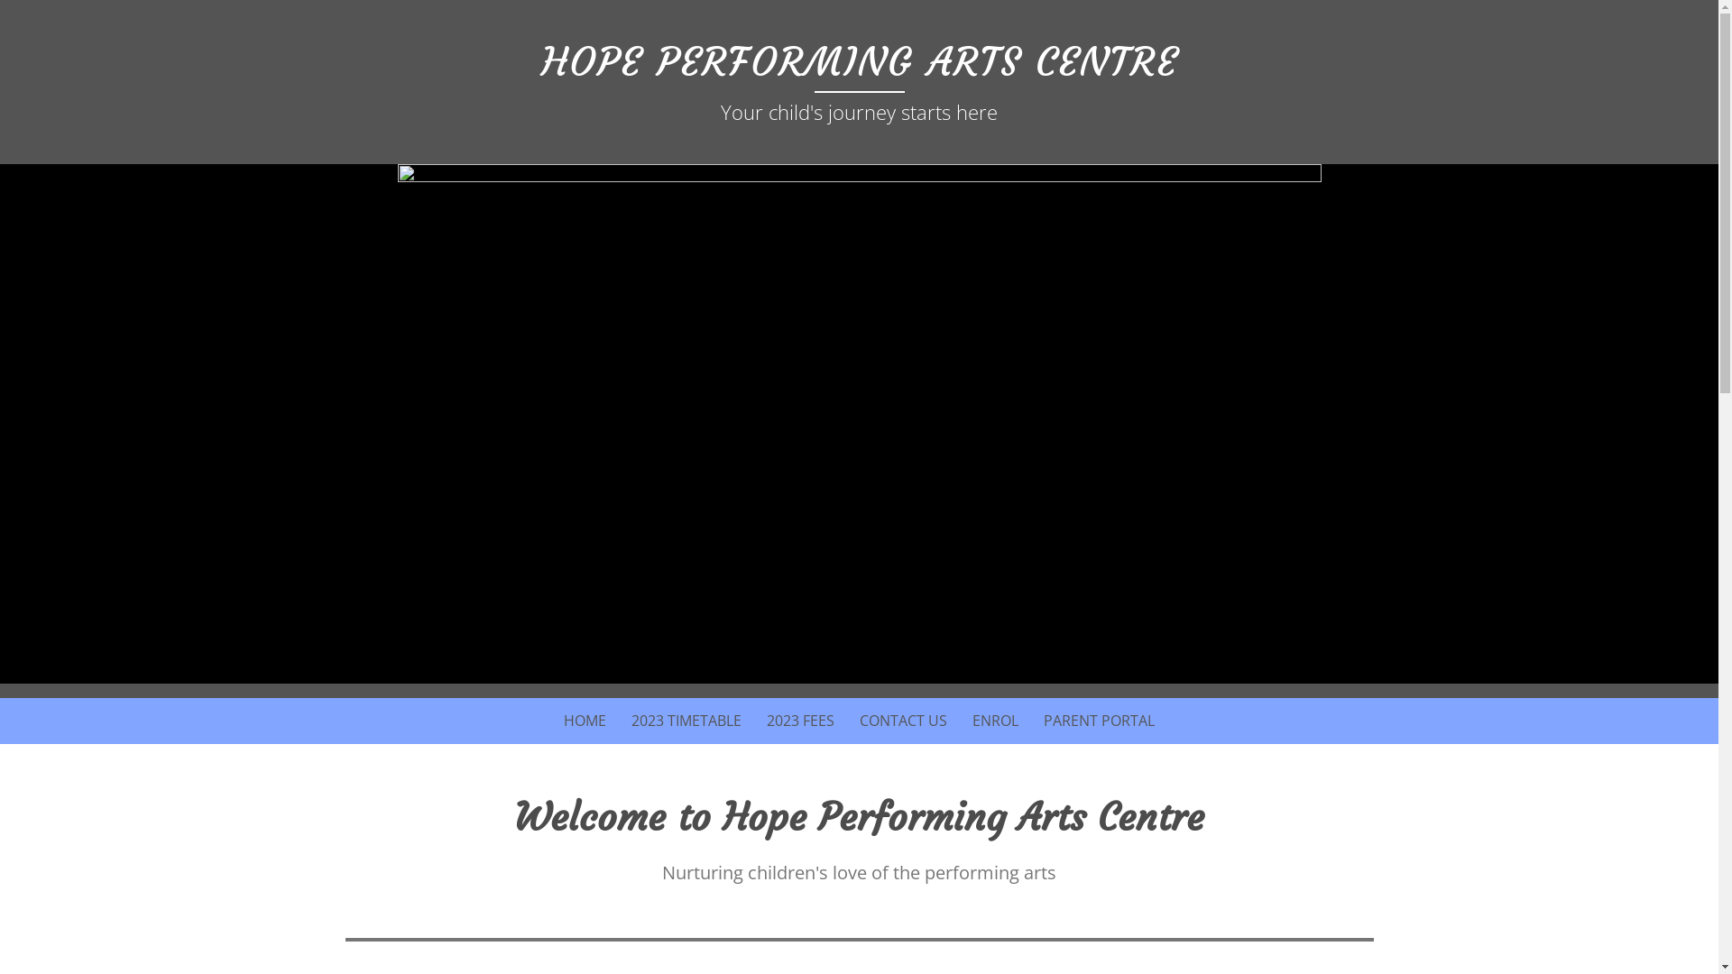 Image resolution: width=1732 pixels, height=974 pixels. I want to click on HOPE PERFORMING ARTS CENTRE, so click(860, 61).